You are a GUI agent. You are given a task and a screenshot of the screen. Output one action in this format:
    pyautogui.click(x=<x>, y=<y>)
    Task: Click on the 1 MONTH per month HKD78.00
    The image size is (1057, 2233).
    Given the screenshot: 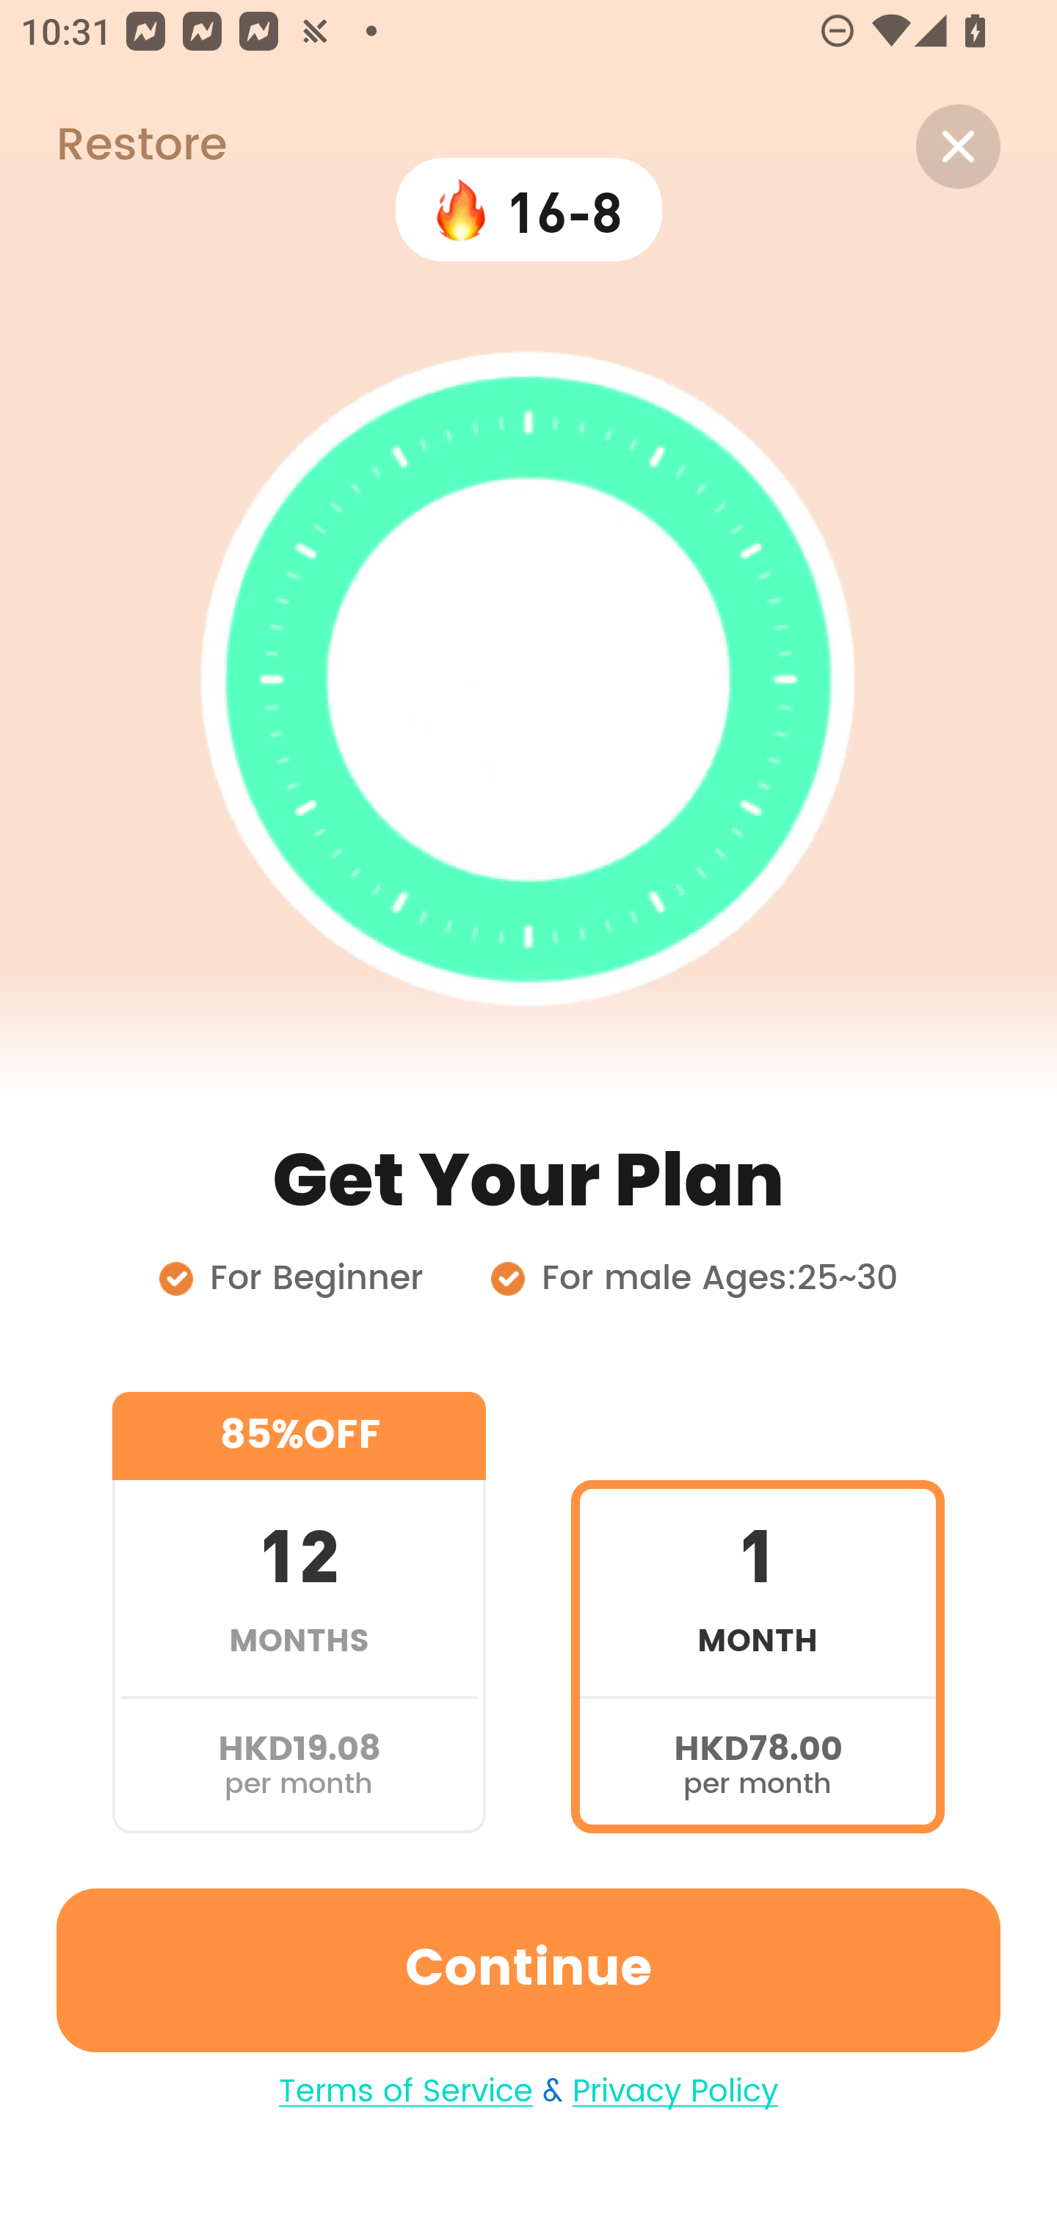 What is the action you would take?
    pyautogui.click(x=758, y=1612)
    